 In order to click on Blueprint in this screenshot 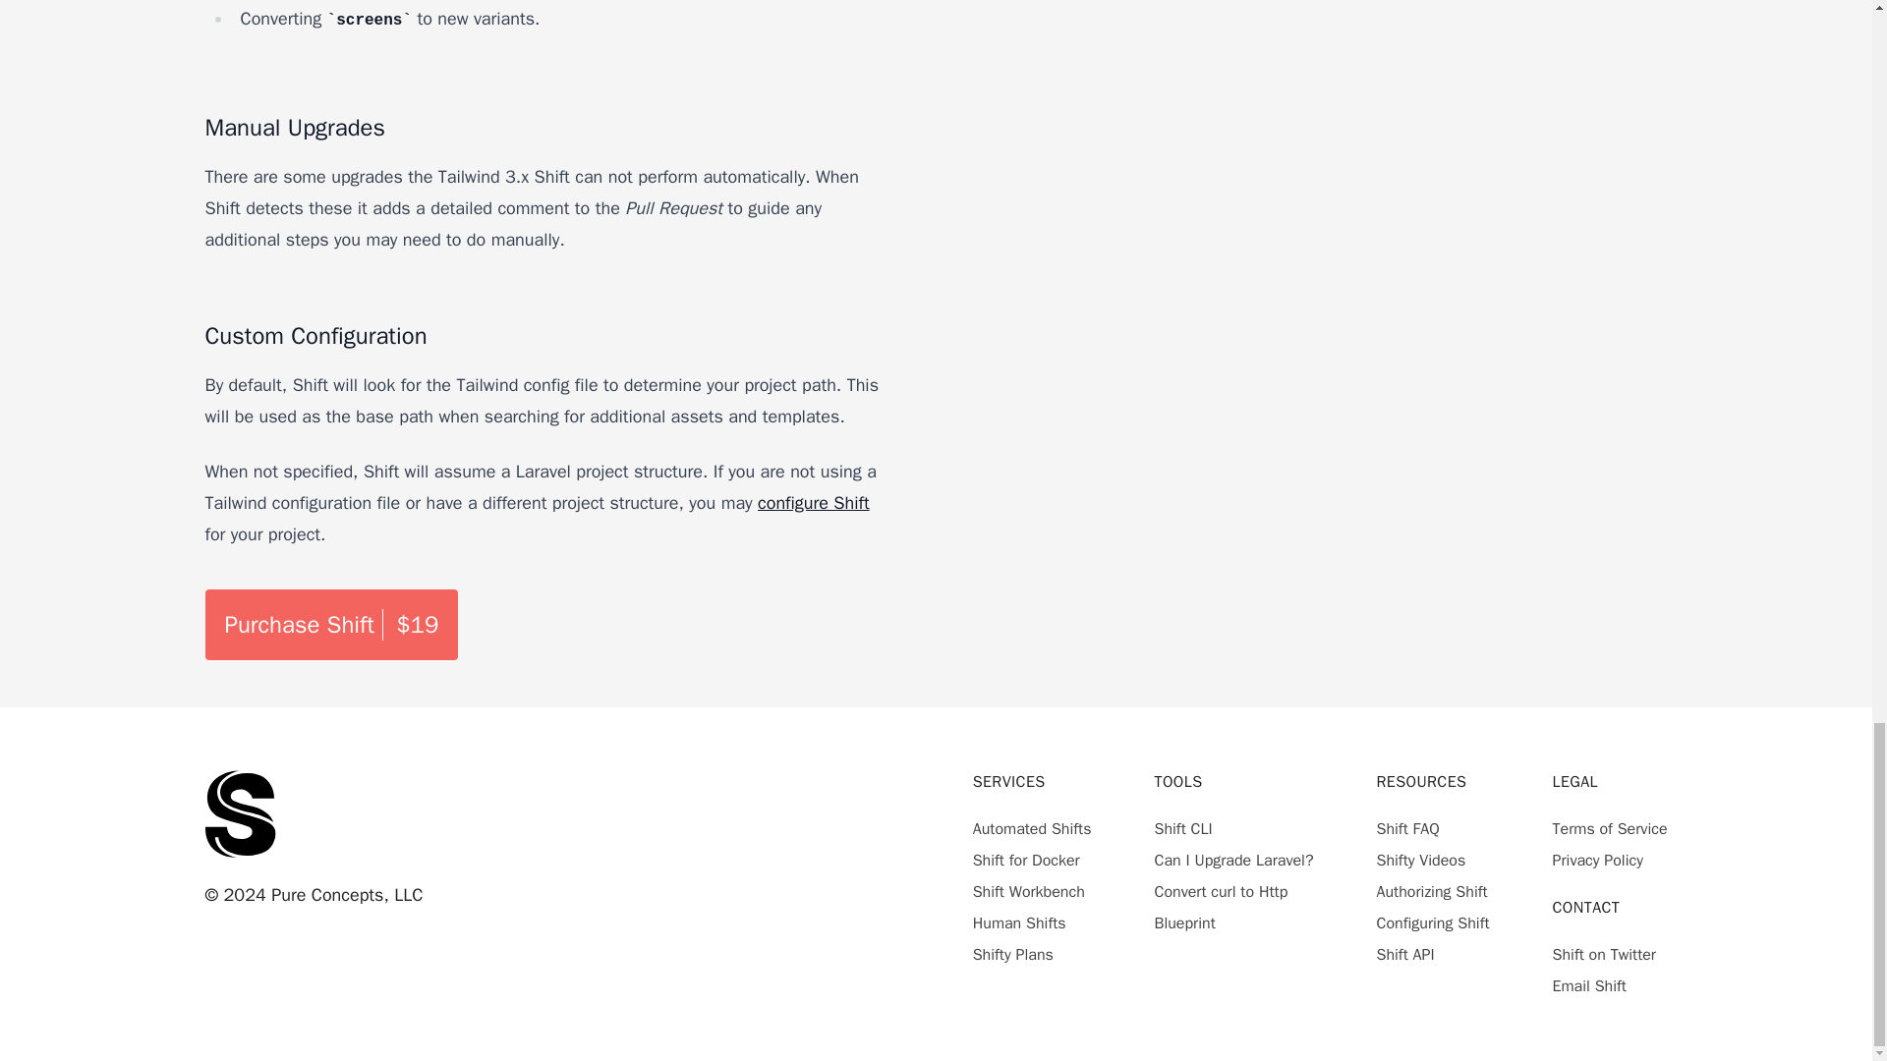, I will do `click(1183, 923)`.